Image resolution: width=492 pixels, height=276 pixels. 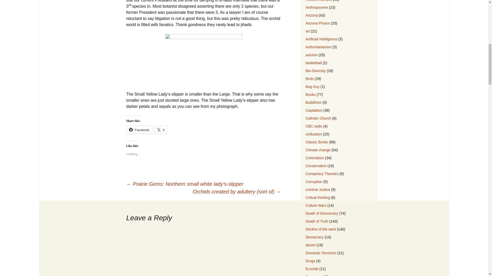 I want to click on Facebook, so click(x=139, y=130).